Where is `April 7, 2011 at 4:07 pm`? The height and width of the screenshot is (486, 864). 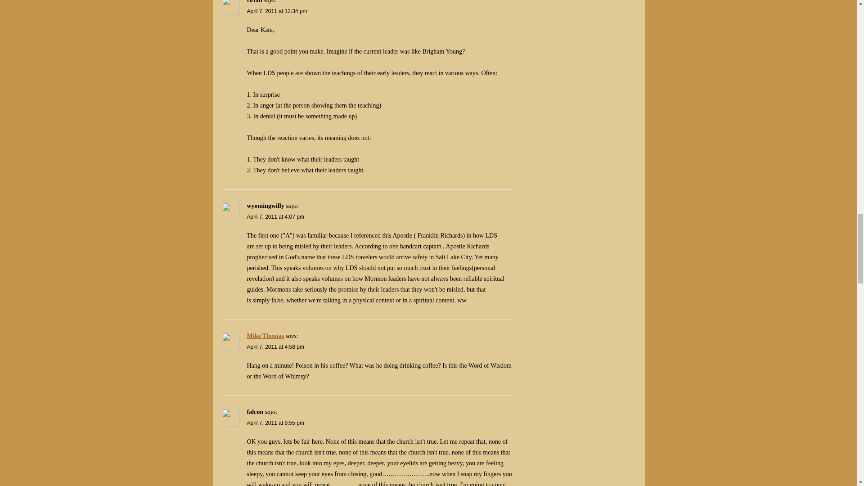
April 7, 2011 at 4:07 pm is located at coordinates (275, 217).